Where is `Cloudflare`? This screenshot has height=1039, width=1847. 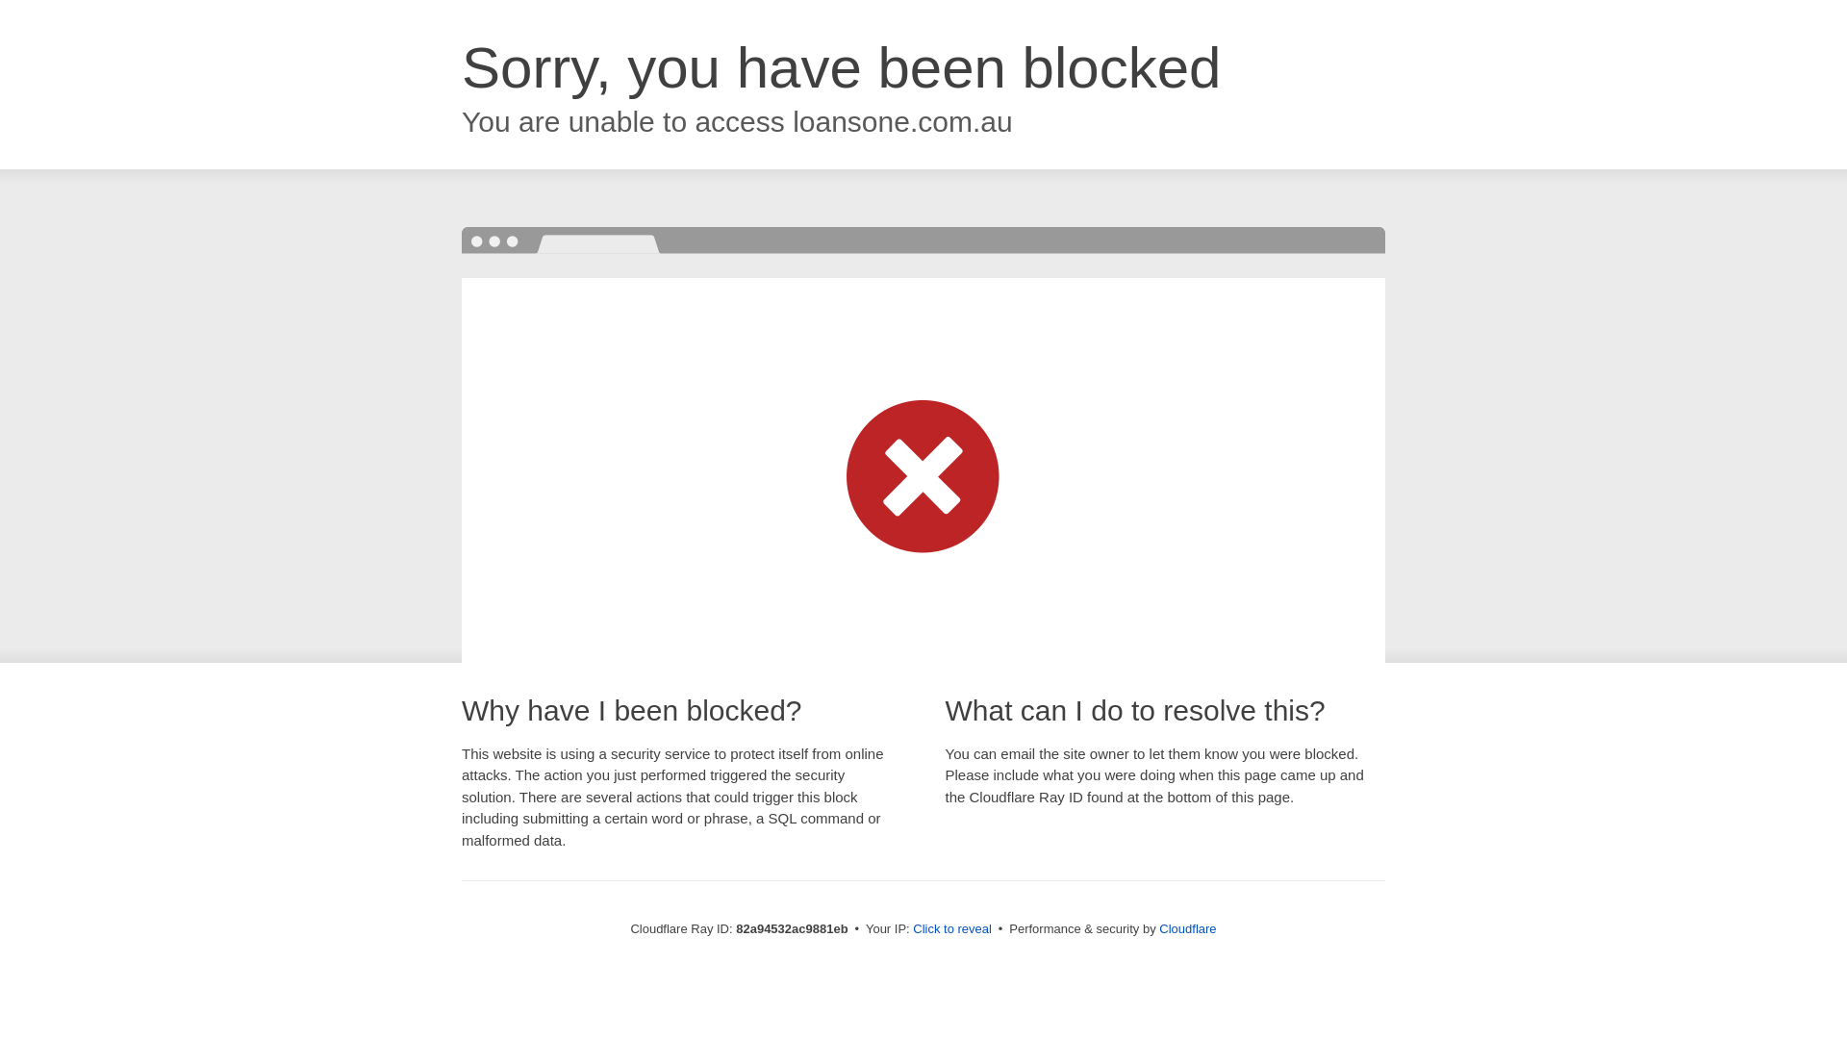
Cloudflare is located at coordinates (1187, 929).